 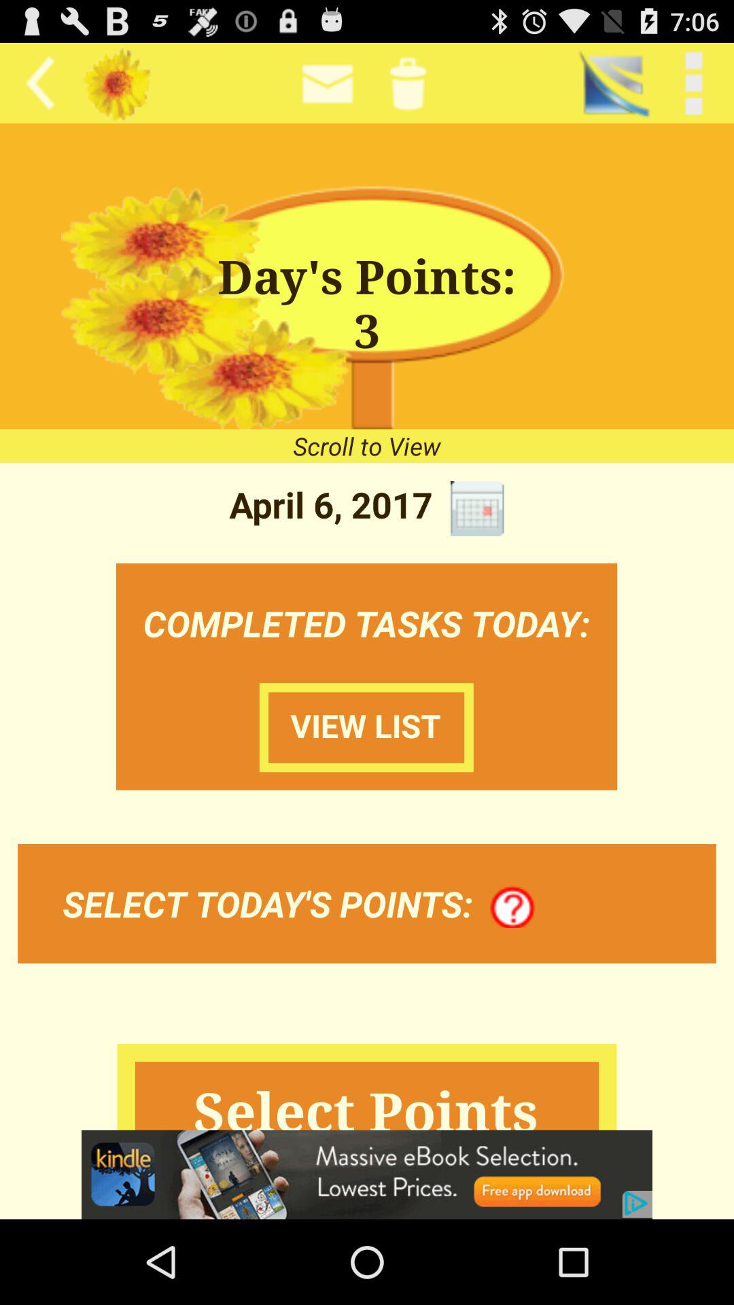 What do you see at coordinates (512, 907) in the screenshot?
I see `tap icon below completed tasks today:` at bounding box center [512, 907].